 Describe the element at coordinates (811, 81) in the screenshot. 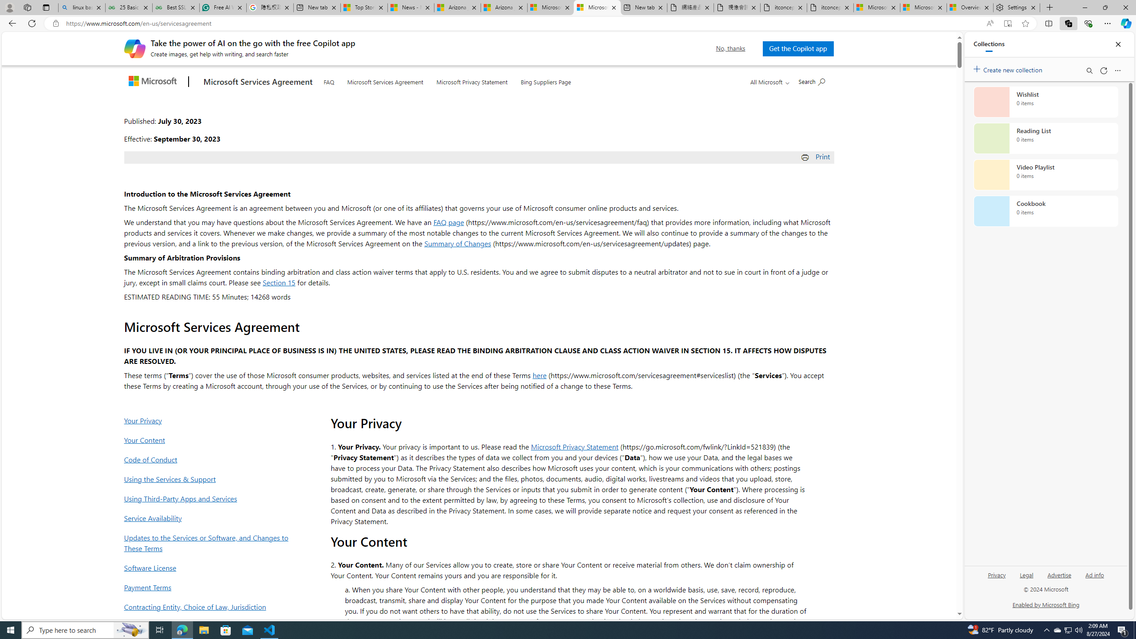

I see `Search Microsoft.com` at that location.